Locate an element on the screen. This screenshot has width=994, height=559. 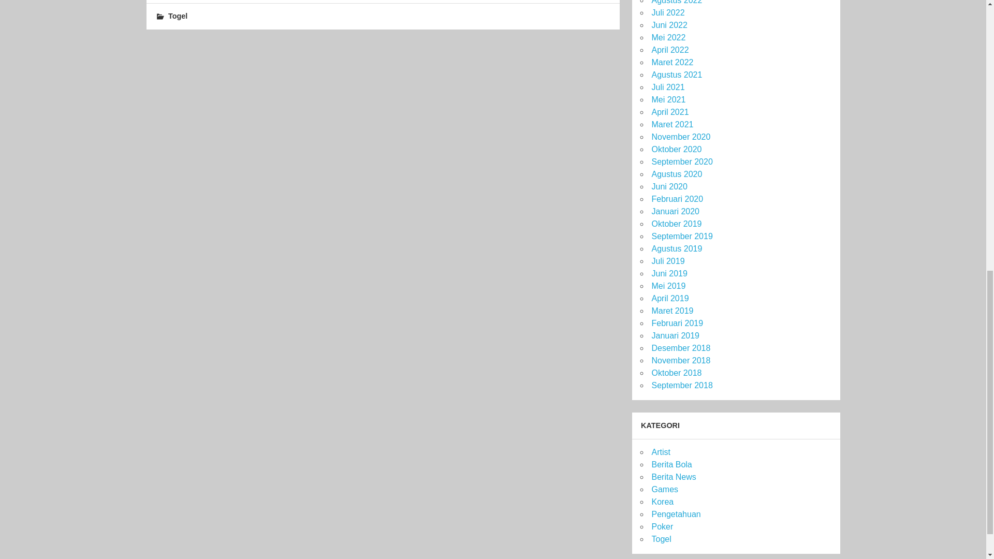
Agustus 2022 is located at coordinates (676, 2).